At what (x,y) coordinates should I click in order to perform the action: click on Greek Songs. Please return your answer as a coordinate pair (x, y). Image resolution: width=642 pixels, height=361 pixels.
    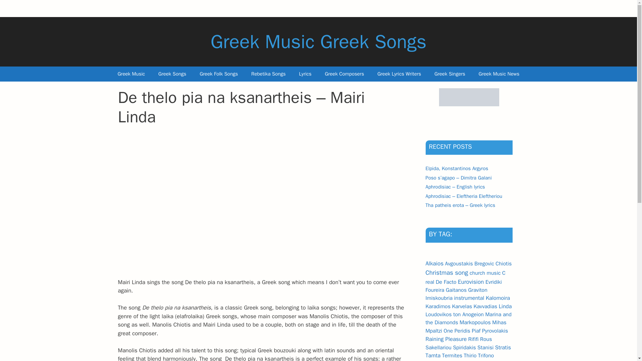
    Looking at the image, I should click on (172, 74).